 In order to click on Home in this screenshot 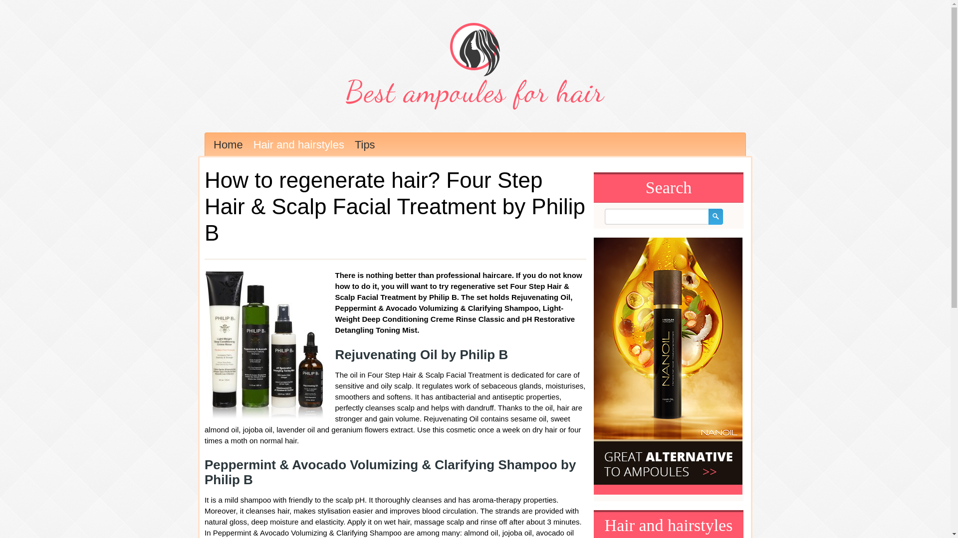, I will do `click(228, 144)`.